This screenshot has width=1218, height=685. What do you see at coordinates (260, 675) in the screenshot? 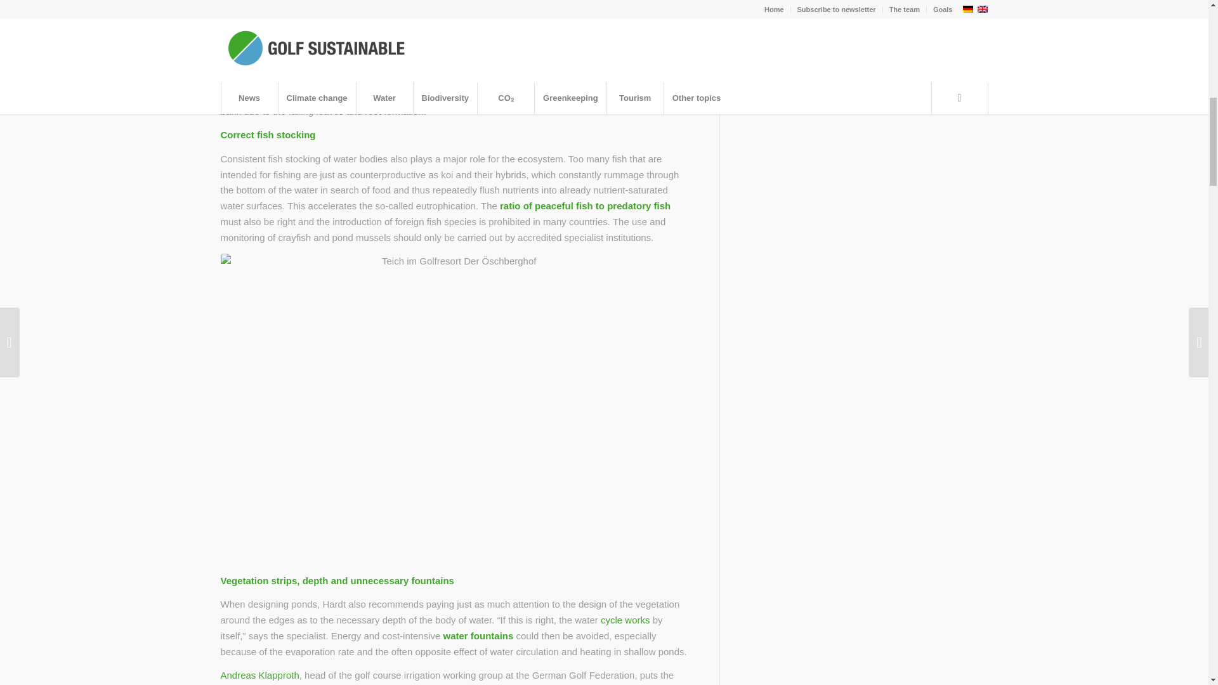
I see `Andreas Klapproth` at bounding box center [260, 675].